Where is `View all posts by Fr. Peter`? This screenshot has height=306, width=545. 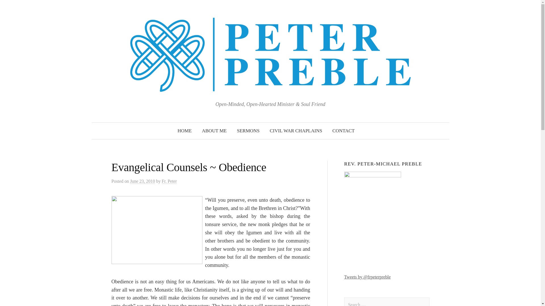
View all posts by Fr. Peter is located at coordinates (169, 181).